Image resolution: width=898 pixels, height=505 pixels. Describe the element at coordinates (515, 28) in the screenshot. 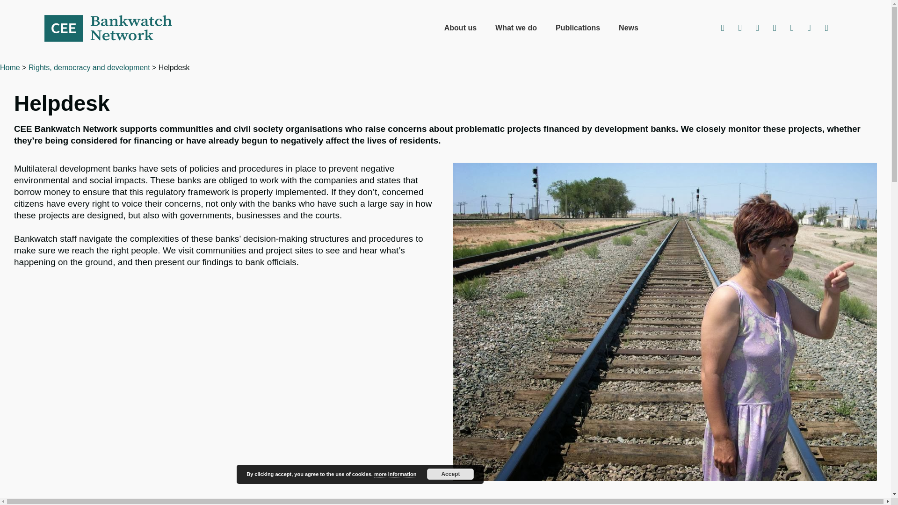

I see `What we do` at that location.